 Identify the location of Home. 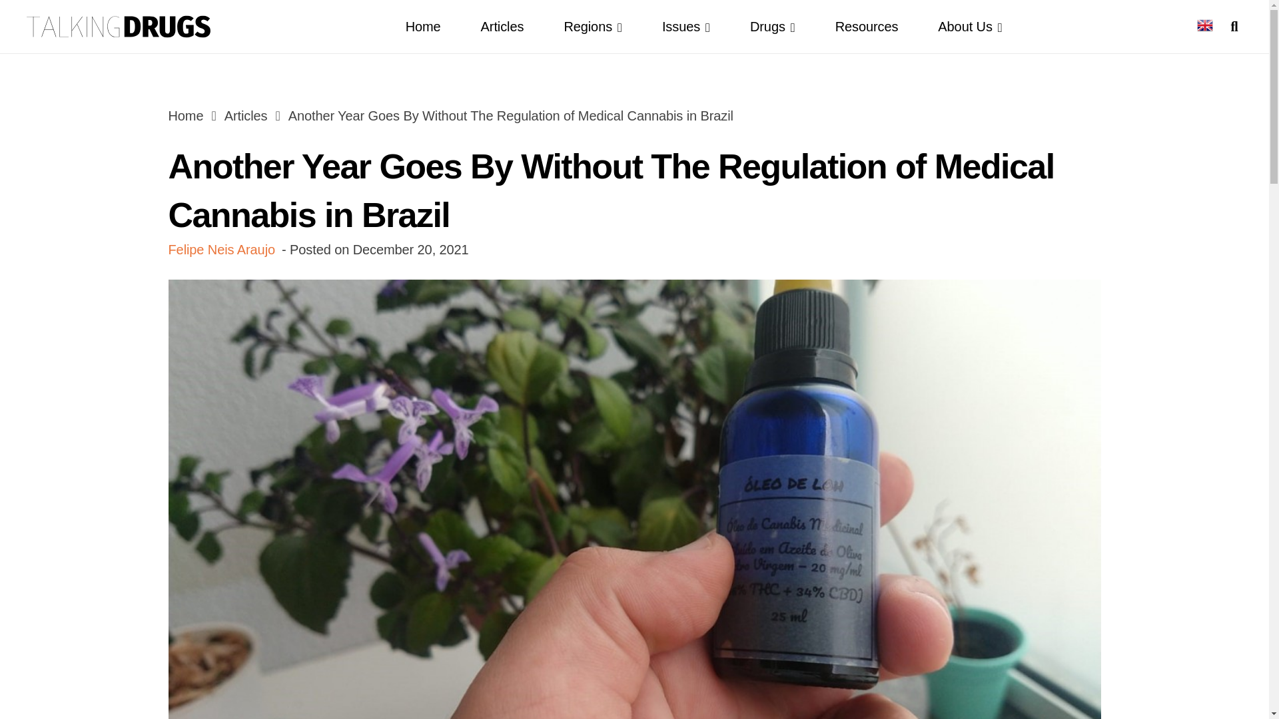
(185, 116).